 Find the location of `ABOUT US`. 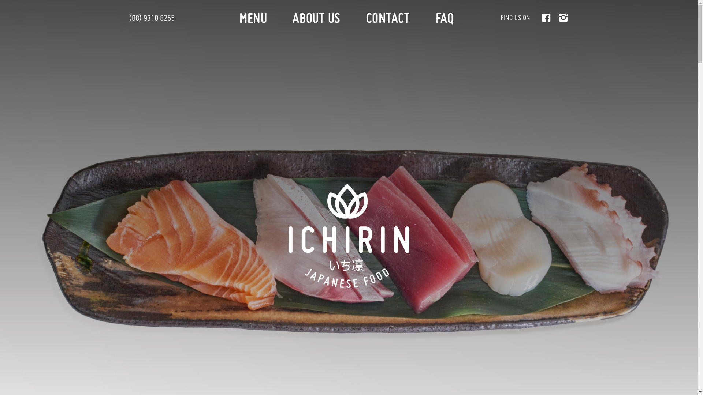

ABOUT US is located at coordinates (316, 20).